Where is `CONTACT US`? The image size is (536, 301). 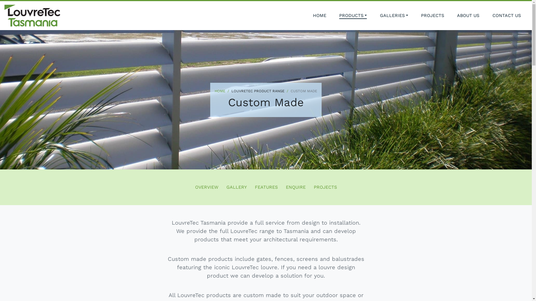 CONTACT US is located at coordinates (507, 16).